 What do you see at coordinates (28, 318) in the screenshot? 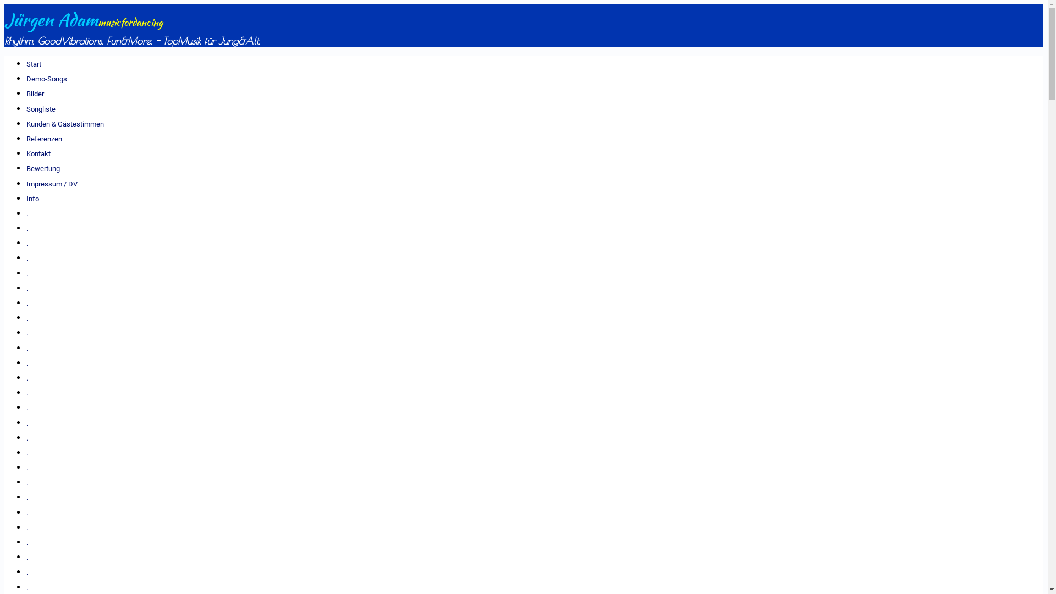
I see `.` at bounding box center [28, 318].